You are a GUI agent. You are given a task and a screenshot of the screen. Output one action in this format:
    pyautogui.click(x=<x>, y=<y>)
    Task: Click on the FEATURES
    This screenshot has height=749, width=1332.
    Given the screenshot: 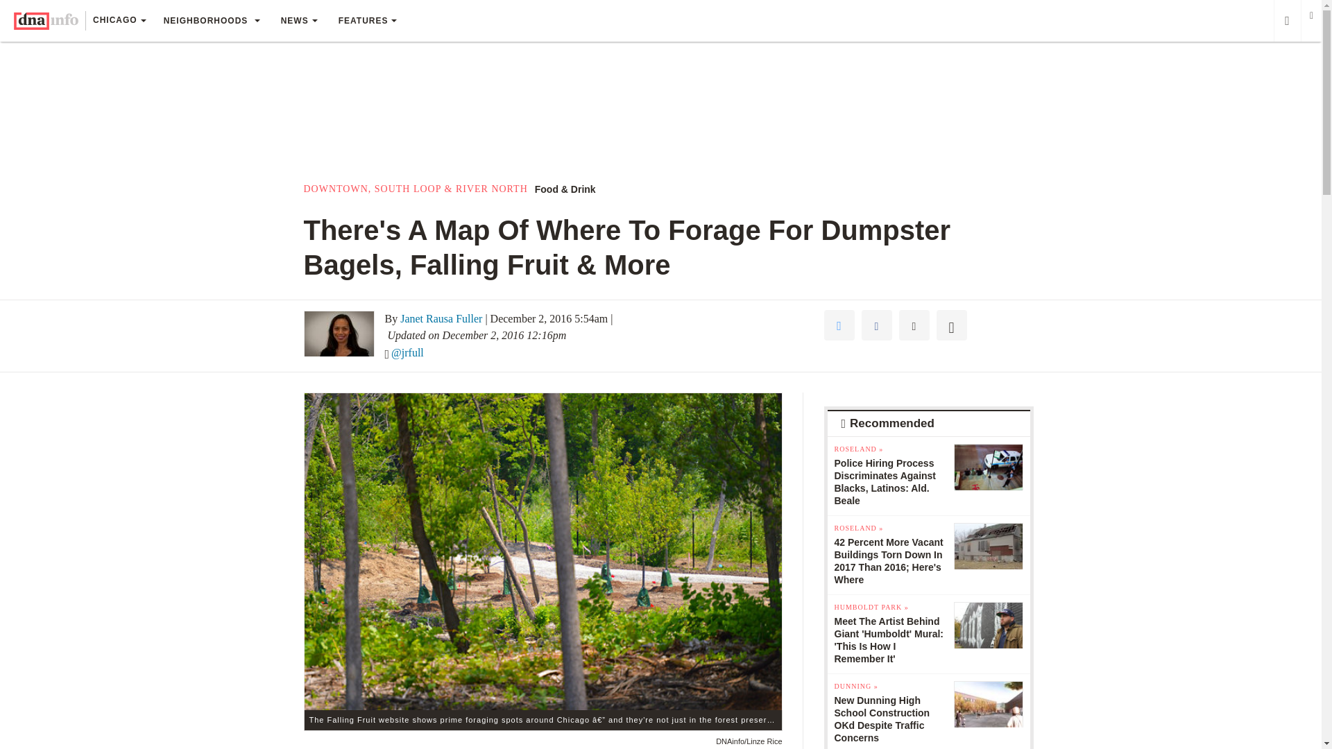 What is the action you would take?
    pyautogui.click(x=368, y=21)
    